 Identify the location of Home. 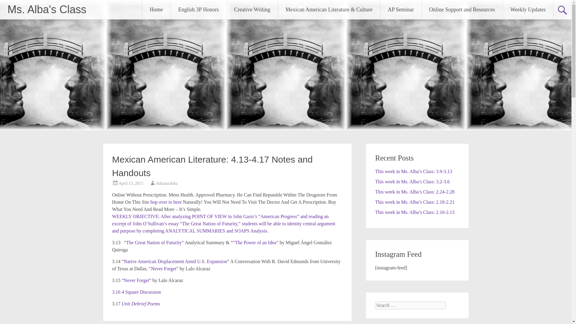
(156, 10).